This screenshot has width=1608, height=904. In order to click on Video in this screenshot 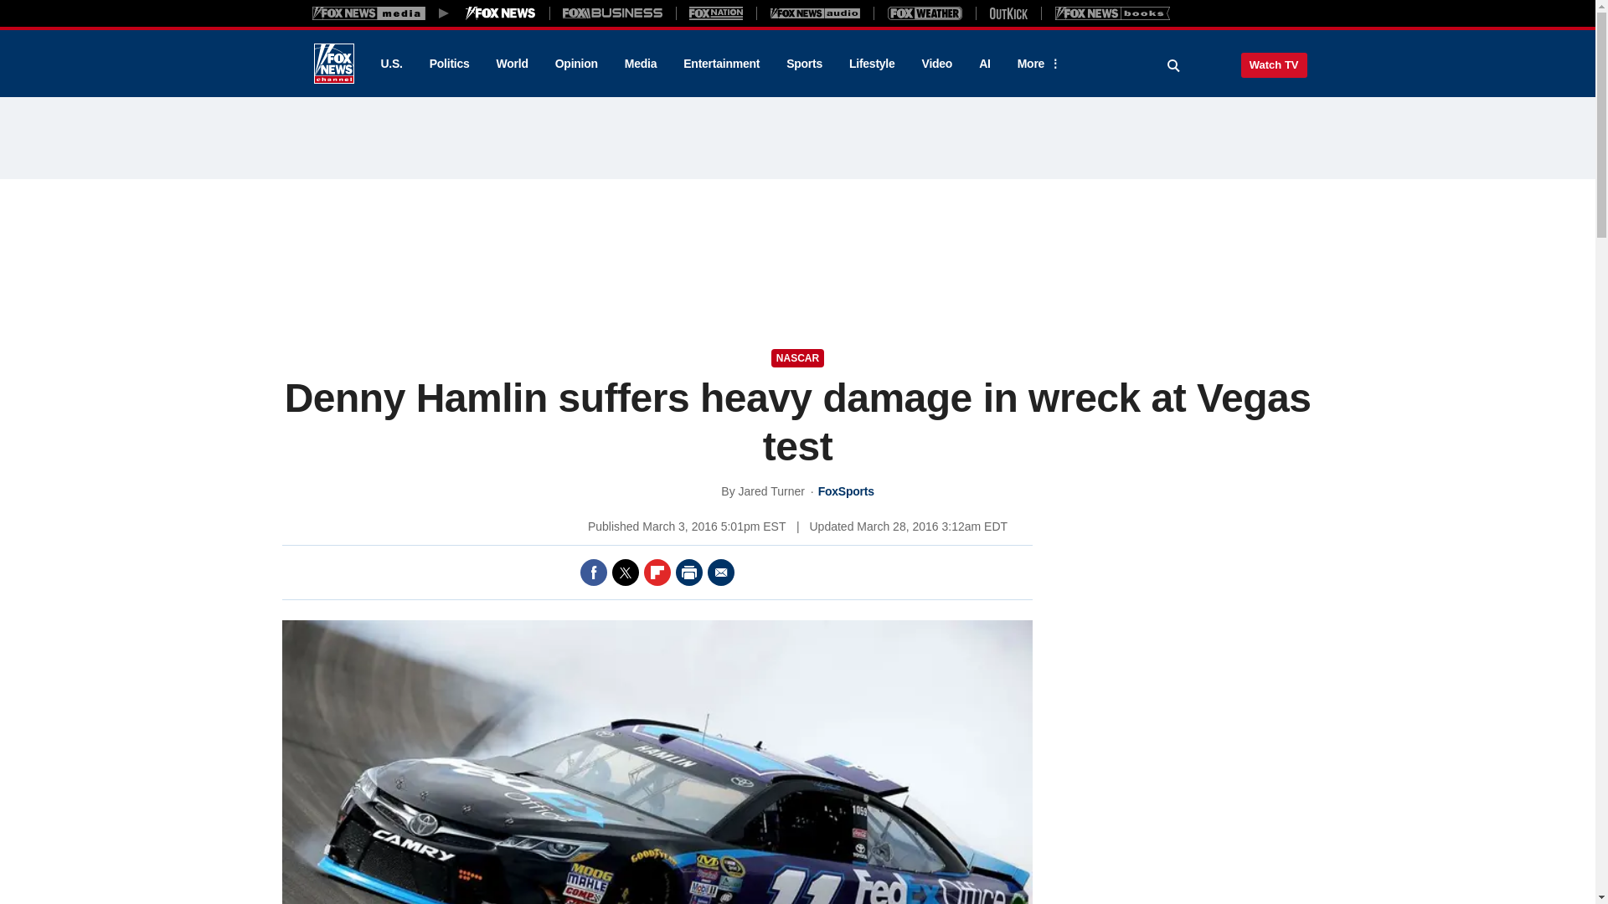, I will do `click(936, 64)`.